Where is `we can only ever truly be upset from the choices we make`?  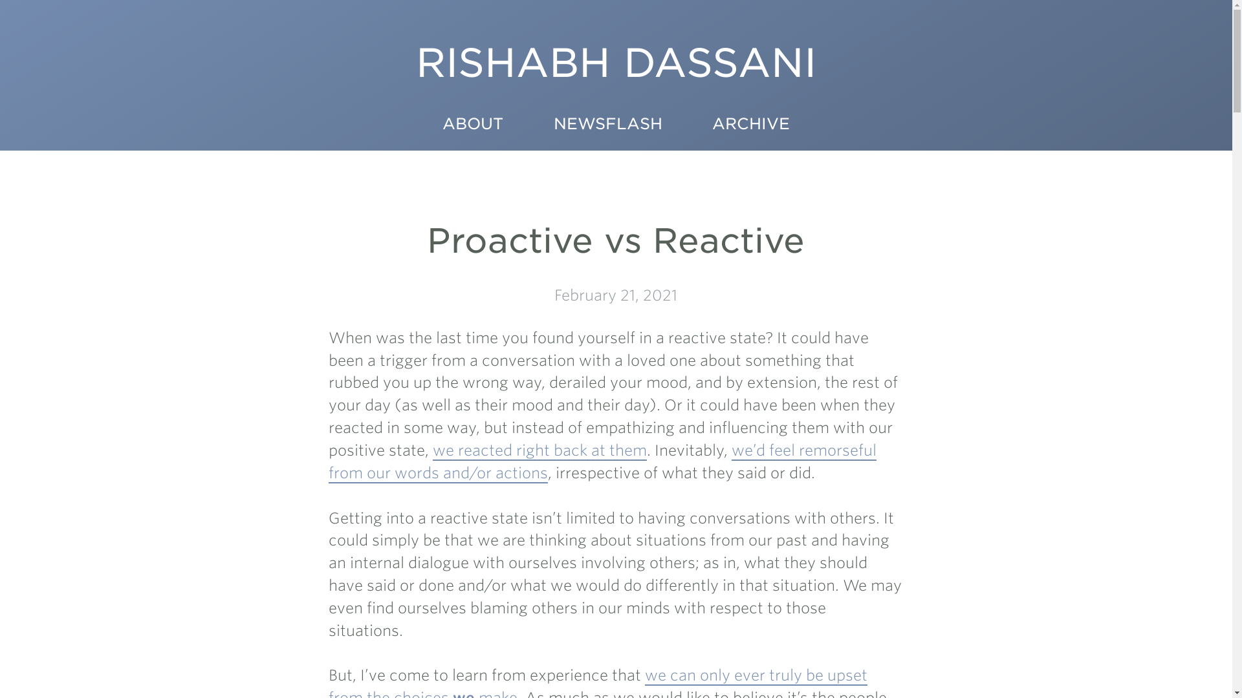
we can only ever truly be upset from the choices we make is located at coordinates (598, 682).